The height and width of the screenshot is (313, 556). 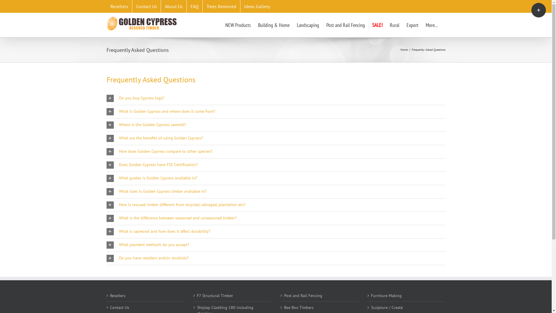 What do you see at coordinates (146, 296) in the screenshot?
I see `Resellers` at bounding box center [146, 296].